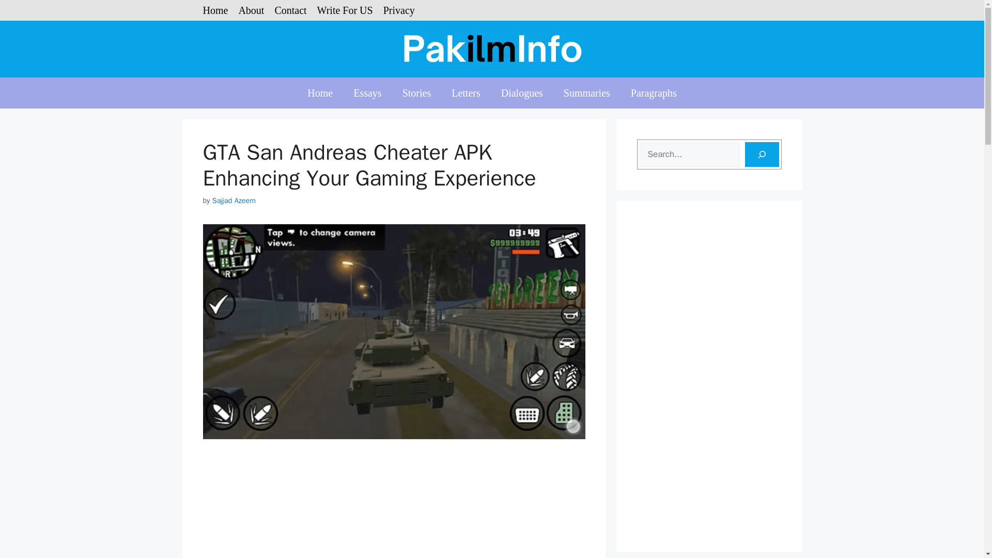 The width and height of the screenshot is (992, 558). What do you see at coordinates (399, 10) in the screenshot?
I see `Privacy` at bounding box center [399, 10].